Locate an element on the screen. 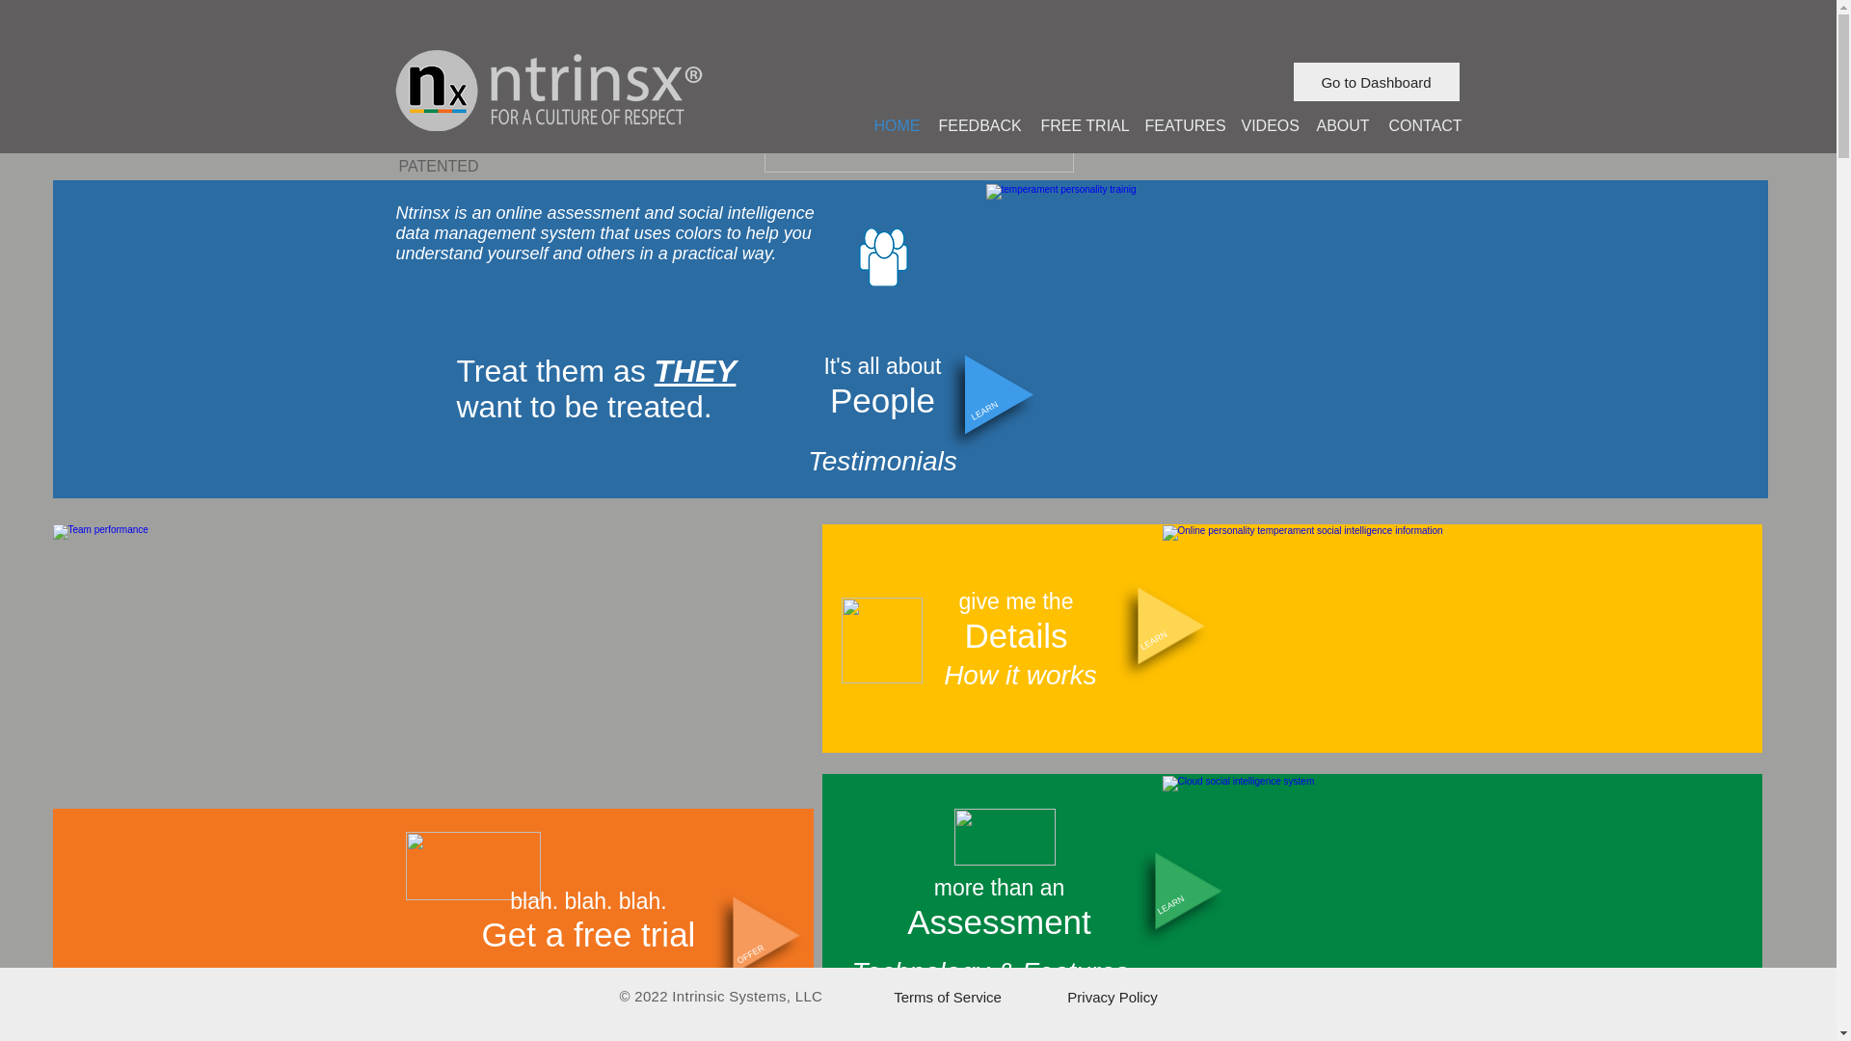 This screenshot has height=1041, width=1851. Cloud-based Social Intelligence is located at coordinates (1436, 896).